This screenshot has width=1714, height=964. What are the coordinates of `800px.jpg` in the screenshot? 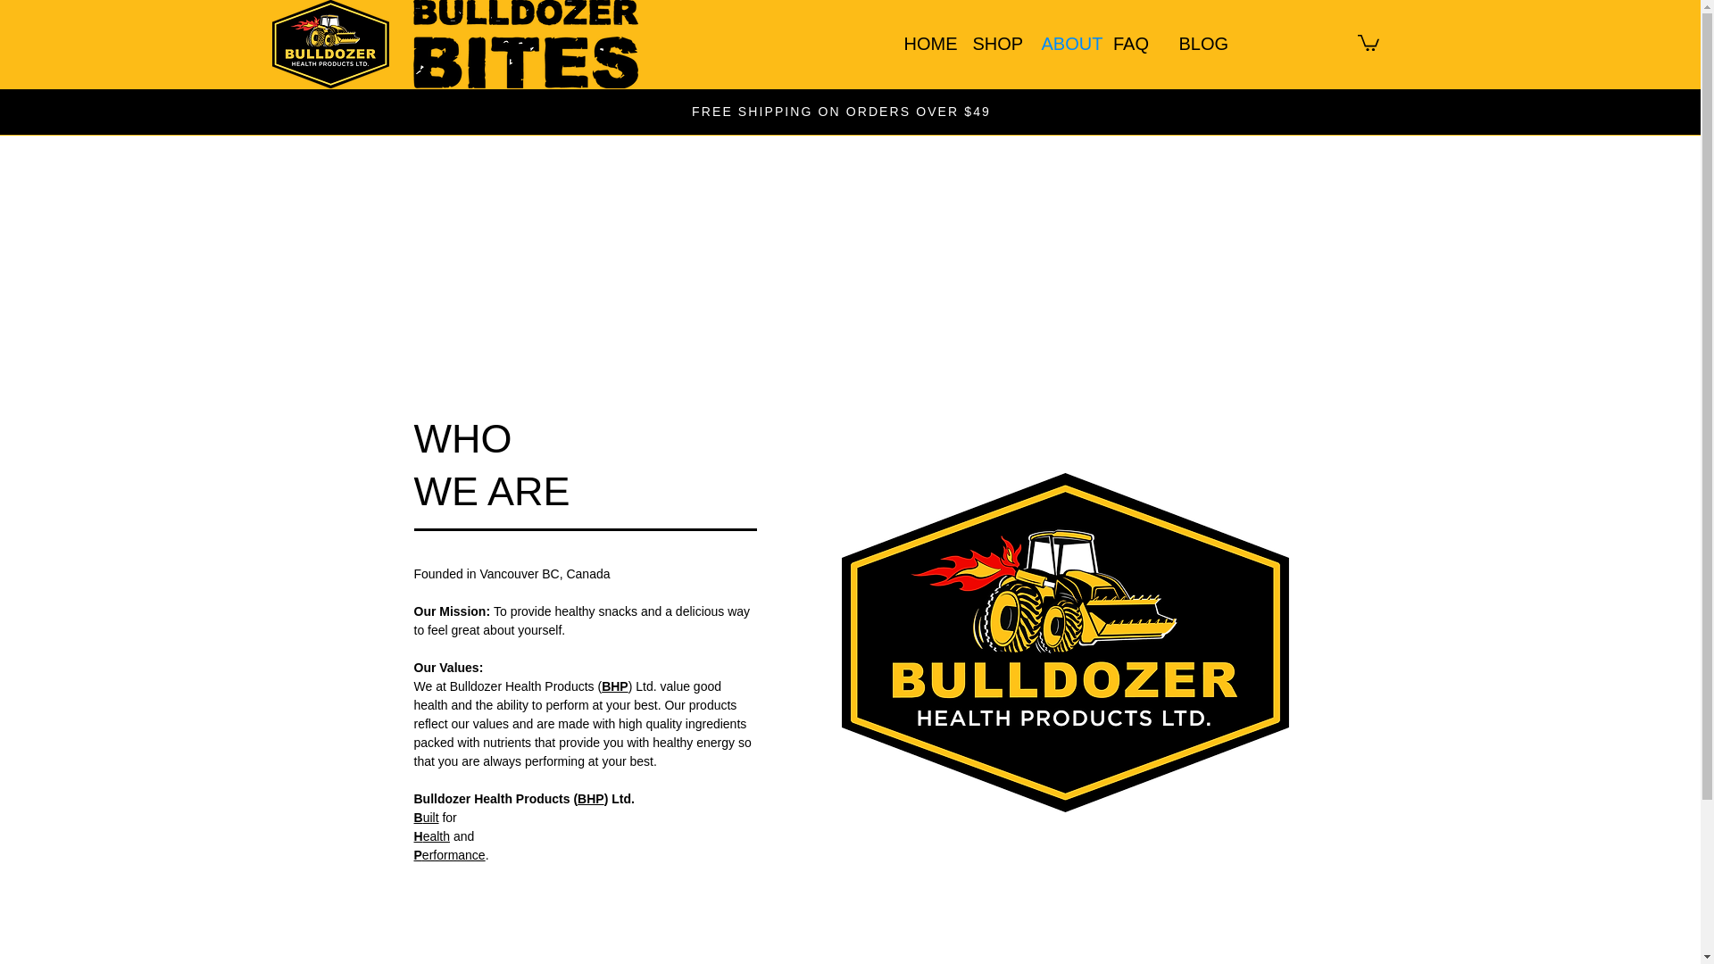 It's located at (1064, 643).